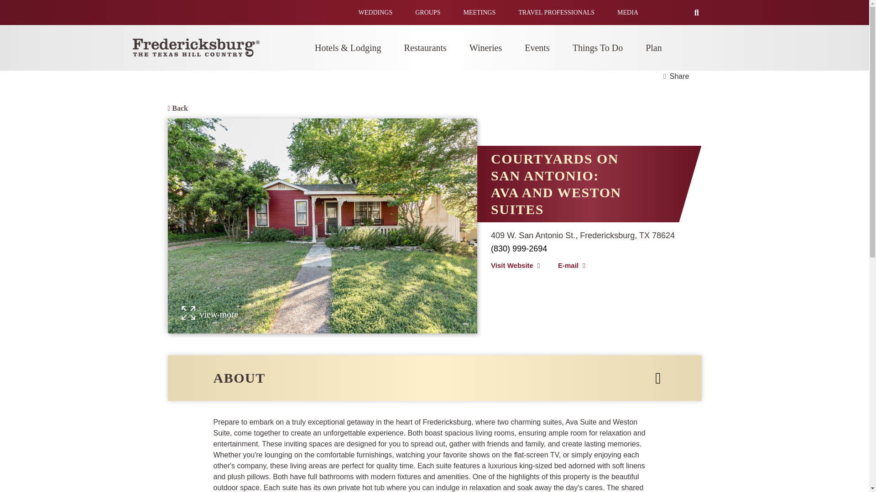  Describe the element at coordinates (557, 12) in the screenshot. I see `TRAVEL PROFESSIONALS` at that location.